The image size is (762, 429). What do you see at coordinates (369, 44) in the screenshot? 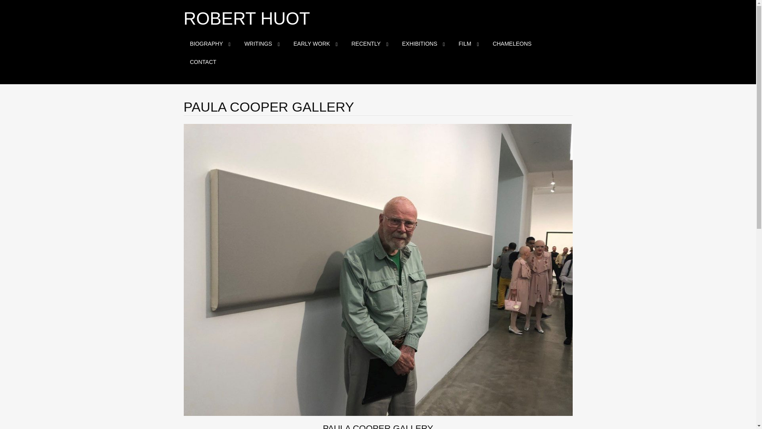
I see `RECENTLY` at bounding box center [369, 44].